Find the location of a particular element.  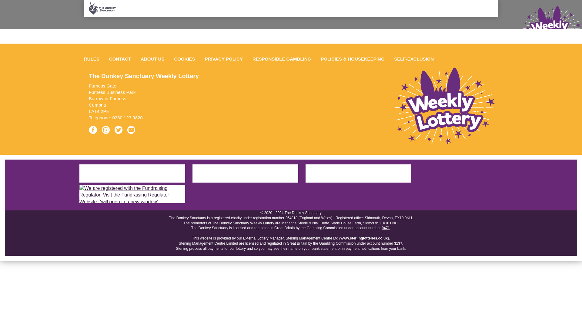

RULES is located at coordinates (94, 59).